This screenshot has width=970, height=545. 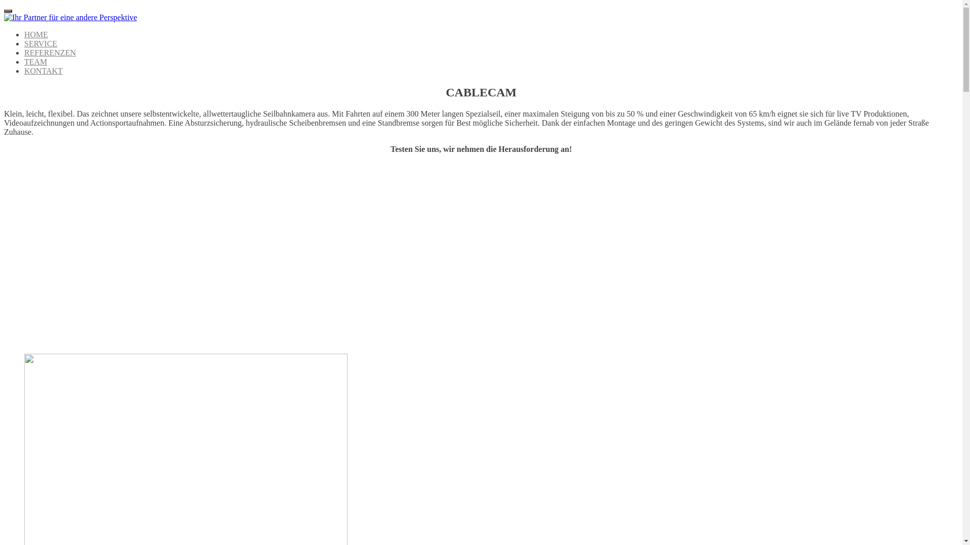 I want to click on HOME, so click(x=36, y=34).